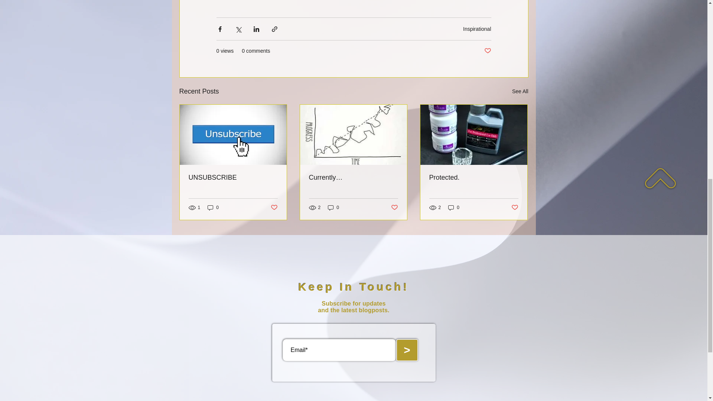  I want to click on Post not marked as liked, so click(394, 207).